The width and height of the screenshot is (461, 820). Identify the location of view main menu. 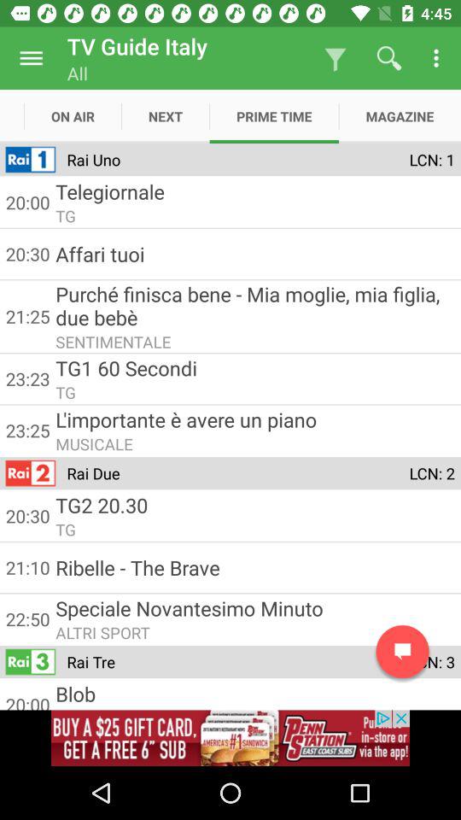
(31, 58).